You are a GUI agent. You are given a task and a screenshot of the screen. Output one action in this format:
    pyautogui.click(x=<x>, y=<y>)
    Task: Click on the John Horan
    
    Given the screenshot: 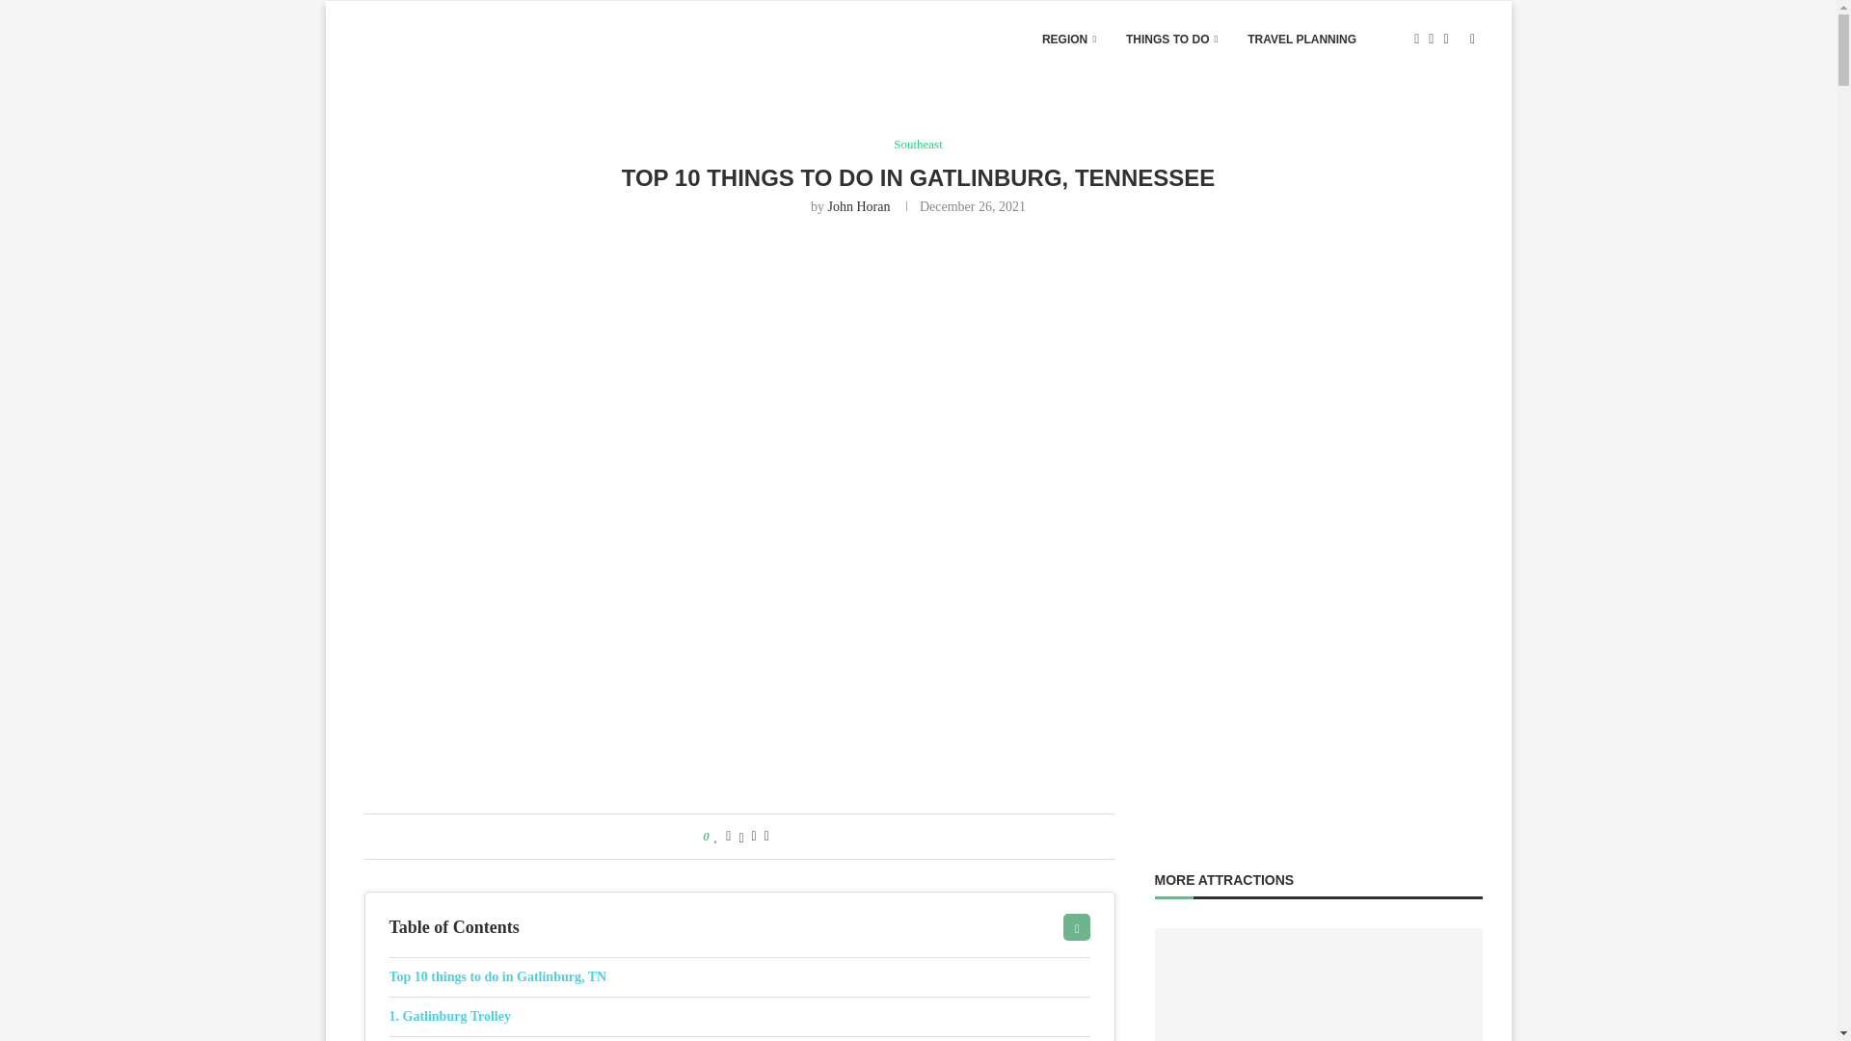 What is the action you would take?
    pyautogui.click(x=858, y=206)
    